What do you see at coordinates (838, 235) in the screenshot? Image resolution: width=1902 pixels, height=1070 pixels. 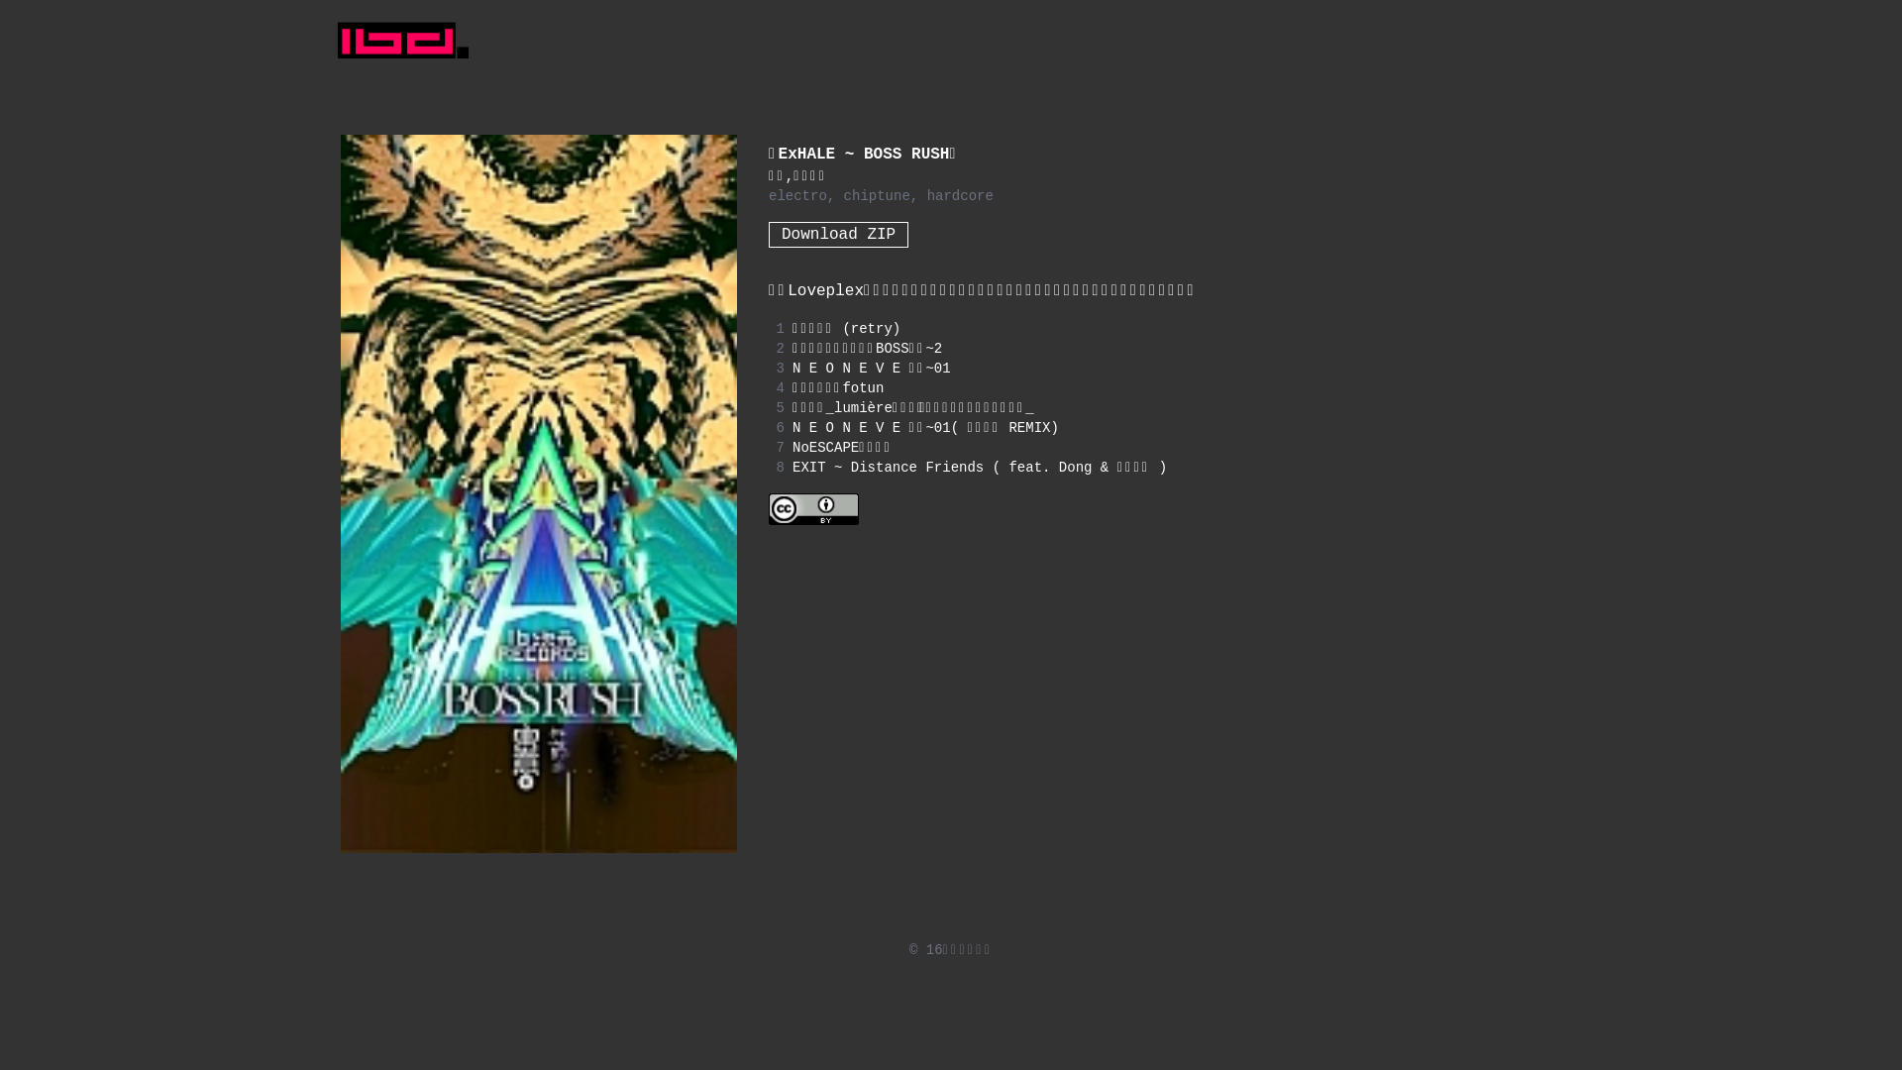 I see `Download ZIP` at bounding box center [838, 235].